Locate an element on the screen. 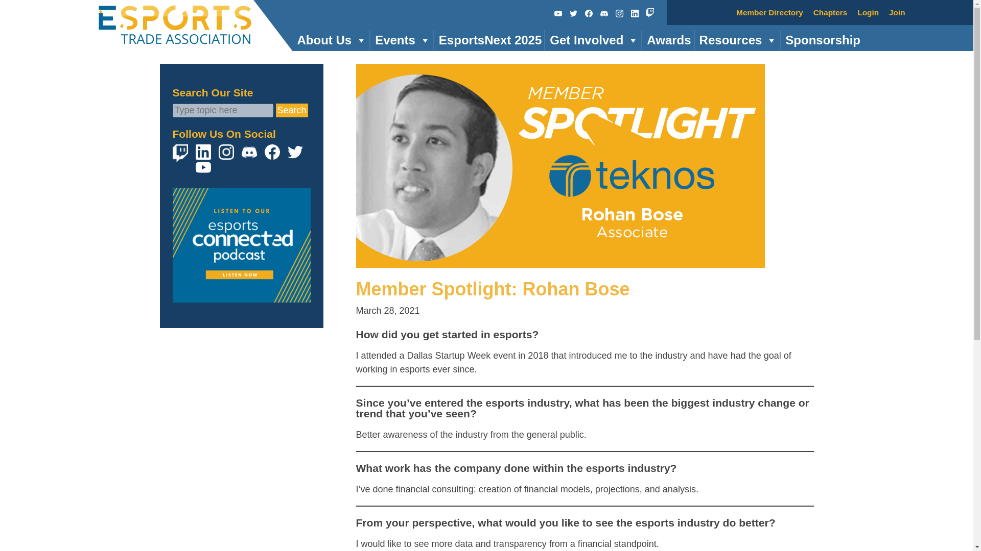 The image size is (981, 551). Member Directory is located at coordinates (769, 12).